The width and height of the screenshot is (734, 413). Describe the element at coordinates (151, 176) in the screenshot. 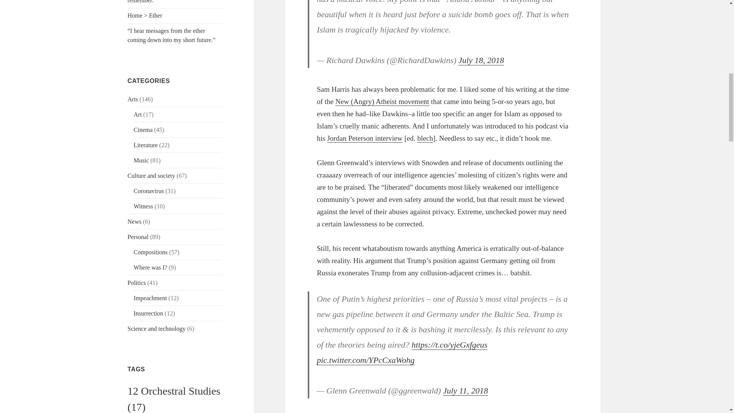

I see `Culture and society` at that location.